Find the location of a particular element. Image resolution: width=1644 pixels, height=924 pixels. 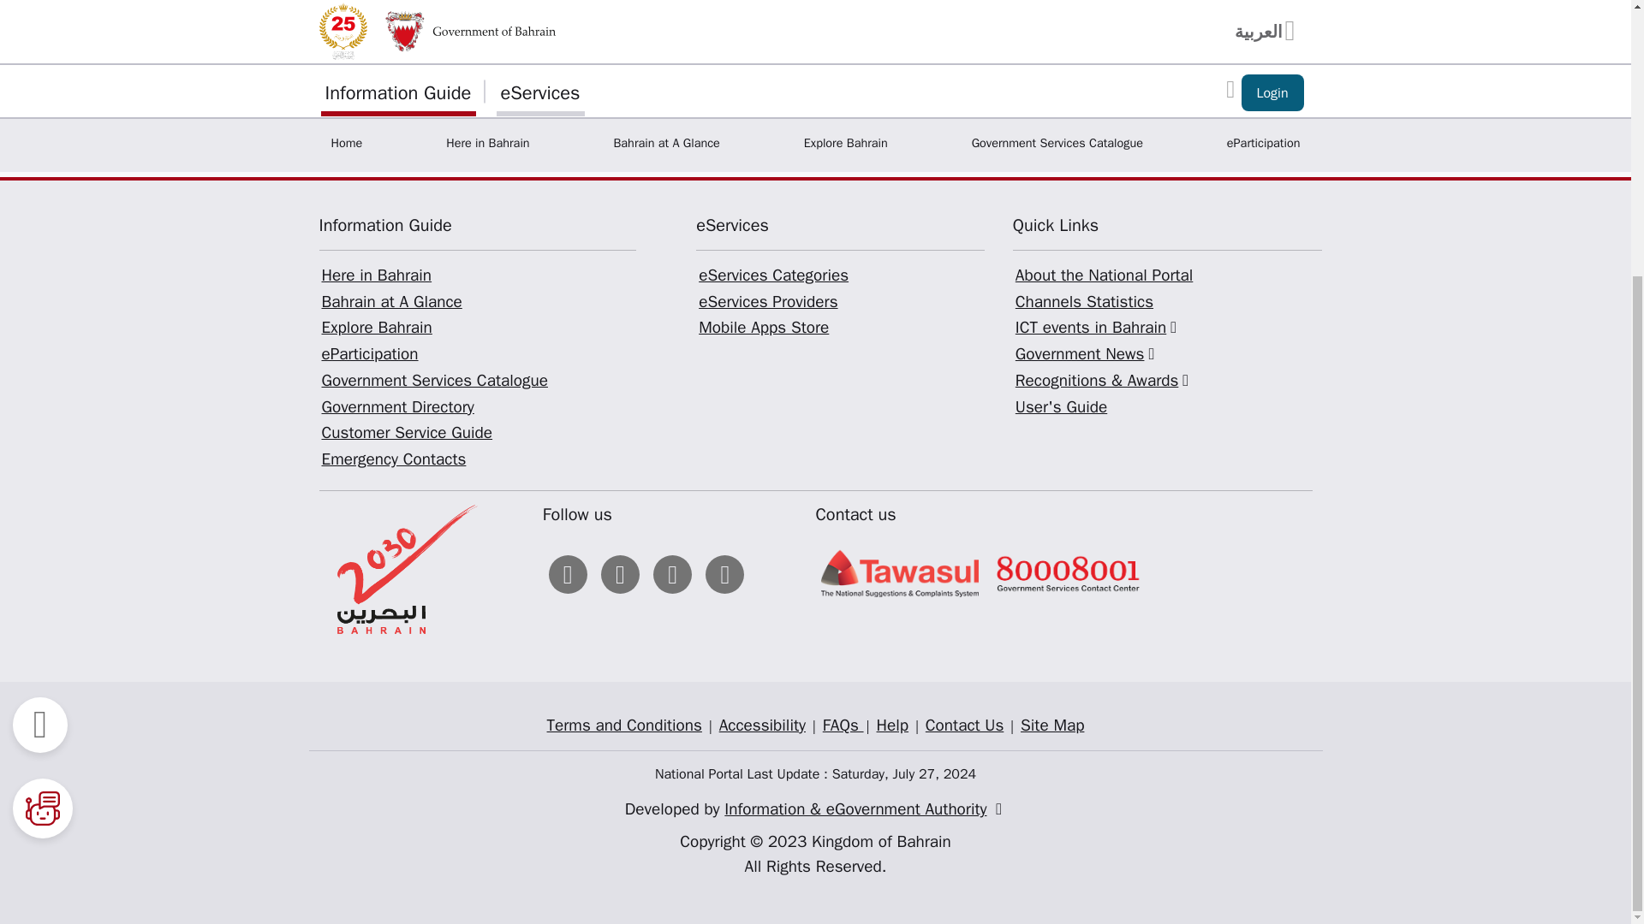

Unified Code of Conduct for Customer Service is located at coordinates (613, 84).